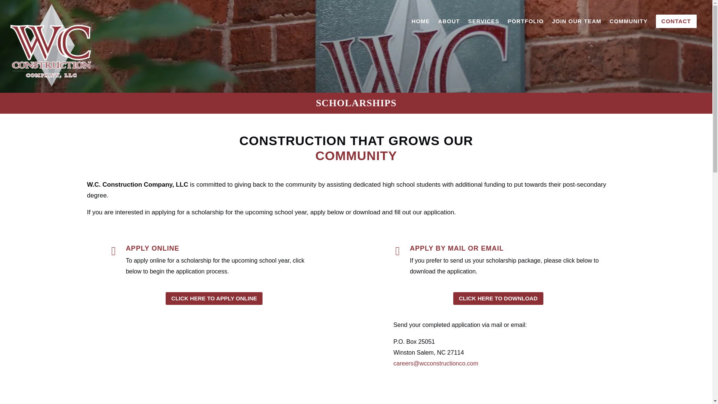 The height and width of the screenshot is (404, 718). What do you see at coordinates (577, 21) in the screenshot?
I see `JOIN OUR TEAM` at bounding box center [577, 21].